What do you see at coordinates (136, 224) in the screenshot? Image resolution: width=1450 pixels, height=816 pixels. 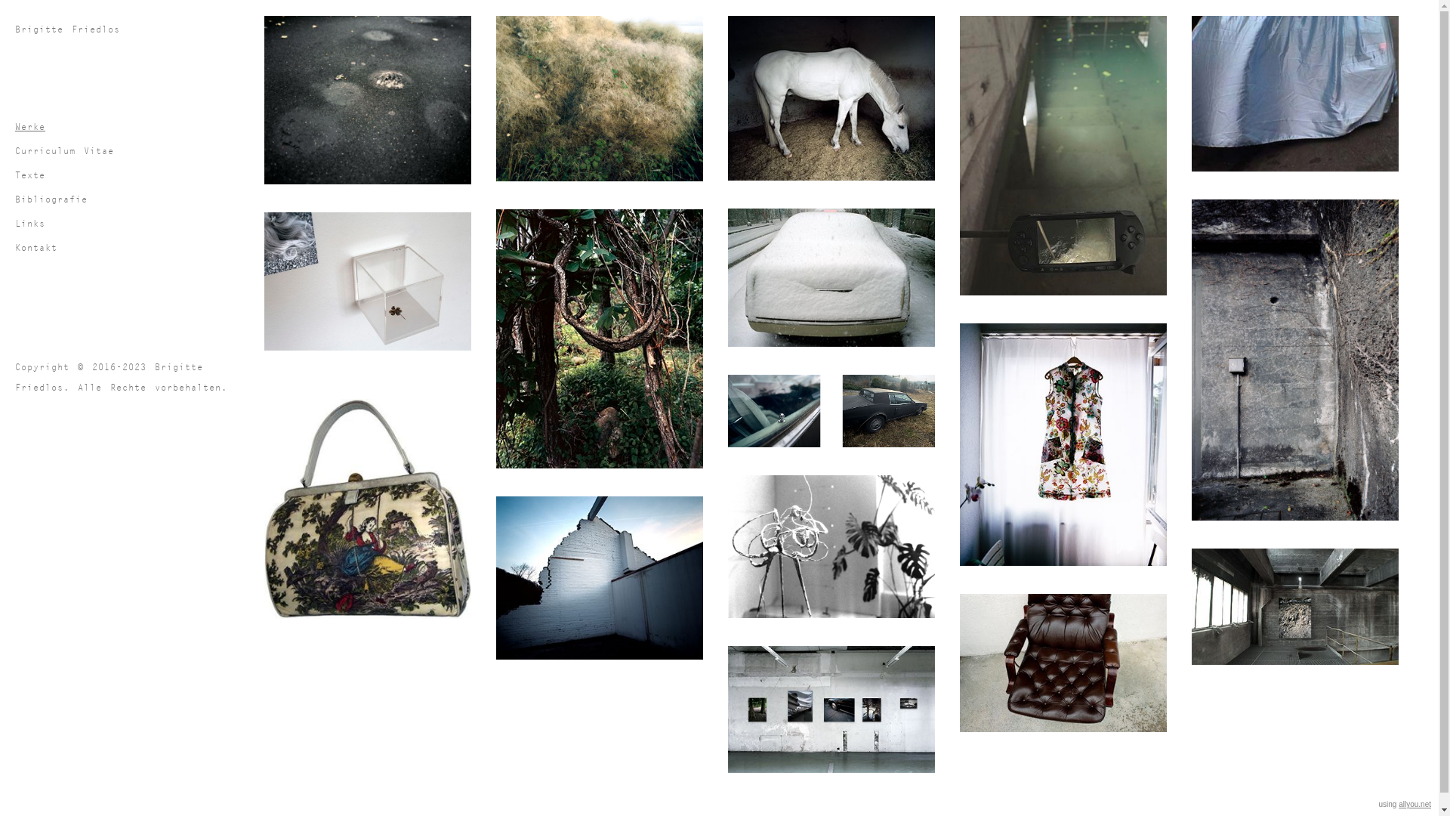 I see `Links` at bounding box center [136, 224].